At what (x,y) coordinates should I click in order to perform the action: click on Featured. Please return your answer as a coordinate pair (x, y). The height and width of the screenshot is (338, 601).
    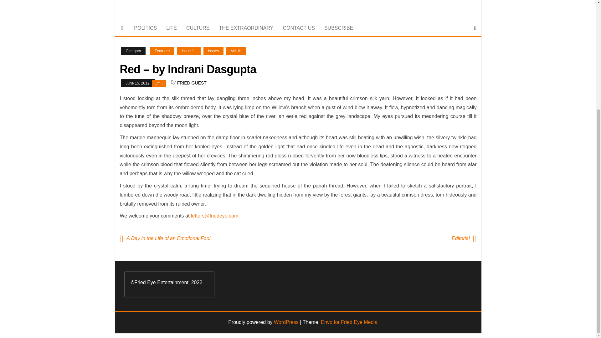
    Looking at the image, I should click on (162, 51).